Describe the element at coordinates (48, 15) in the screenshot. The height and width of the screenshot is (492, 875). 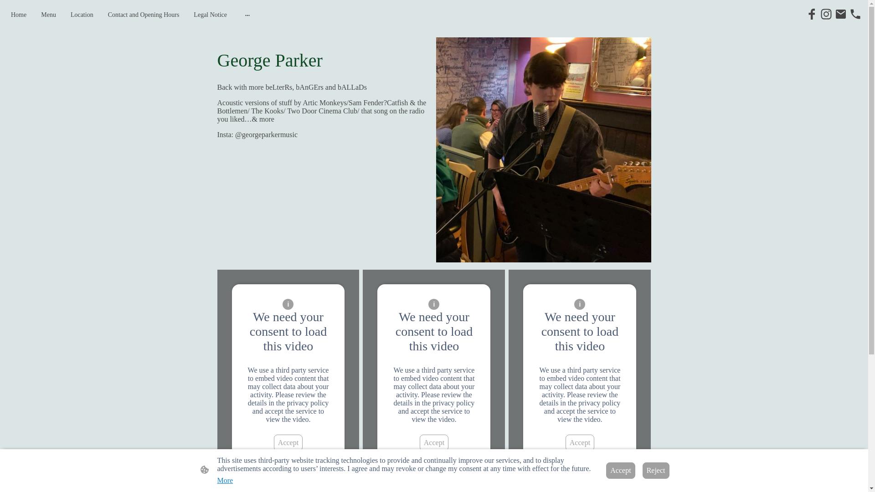
I see `Menu` at that location.